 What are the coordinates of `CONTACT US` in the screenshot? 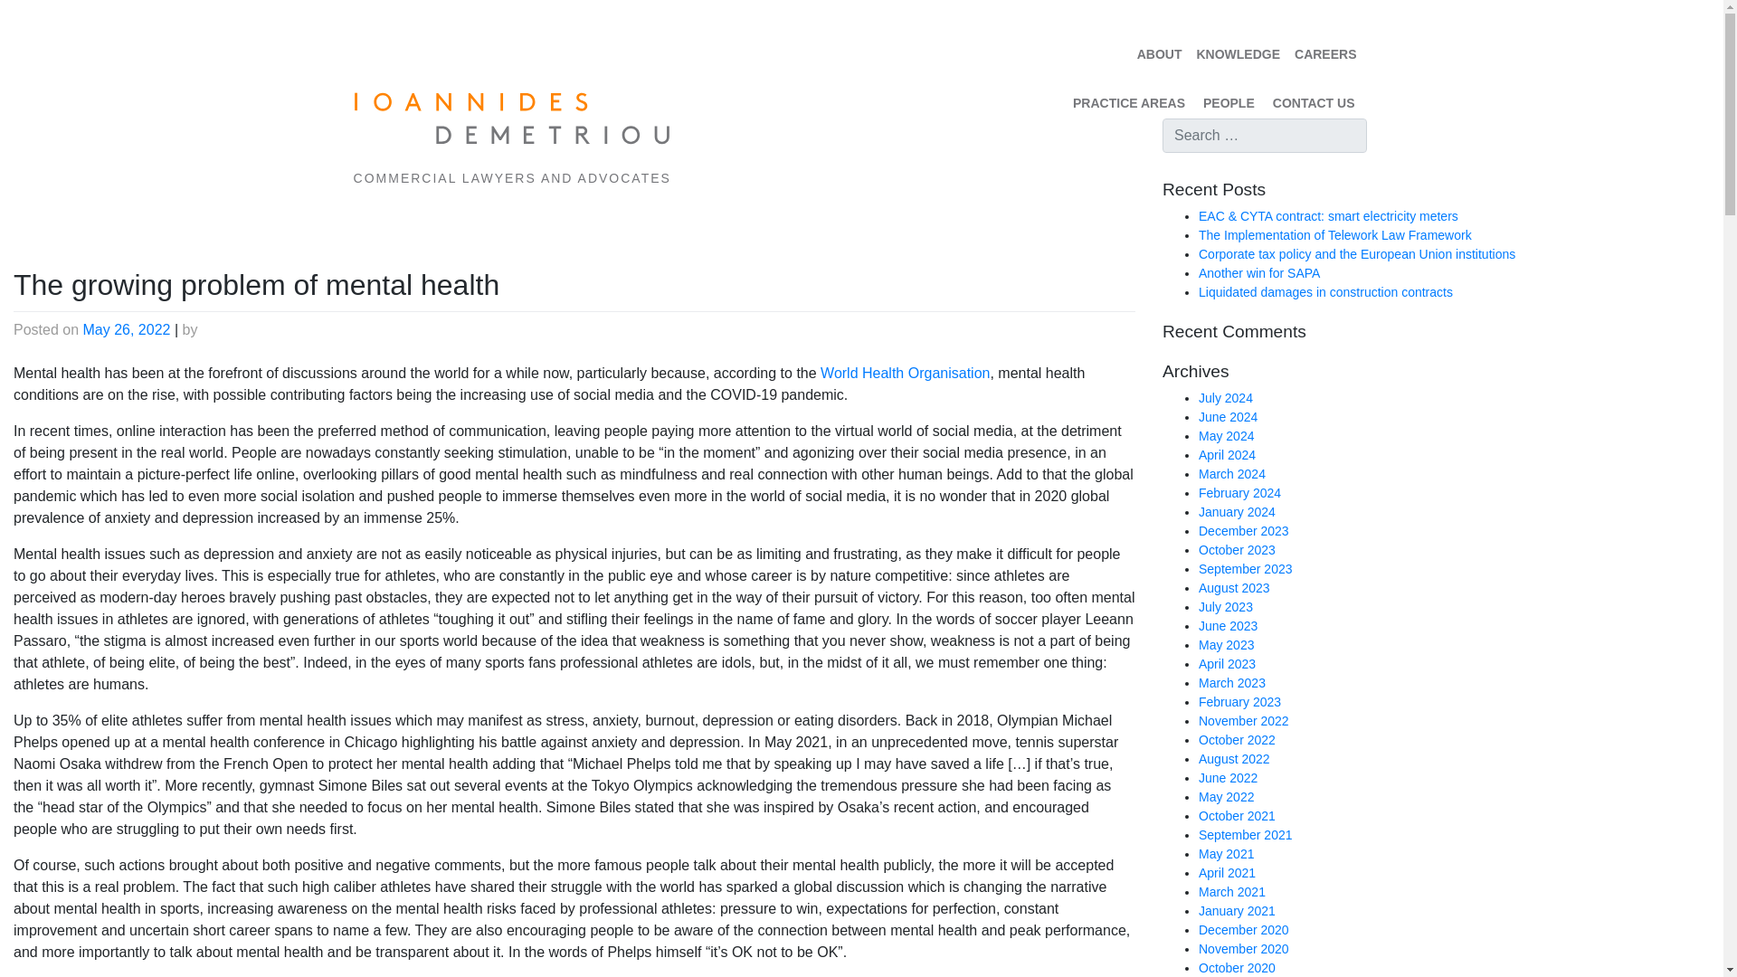 It's located at (1314, 99).